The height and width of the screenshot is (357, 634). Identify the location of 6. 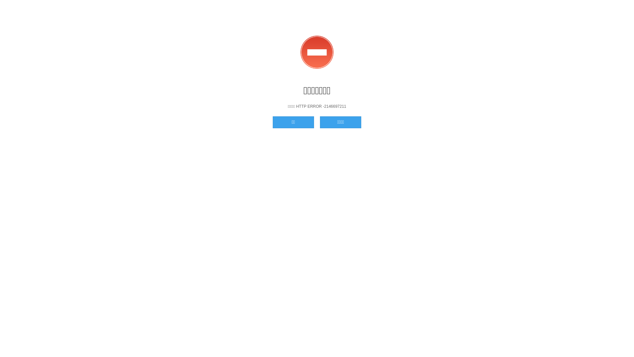
(291, 133).